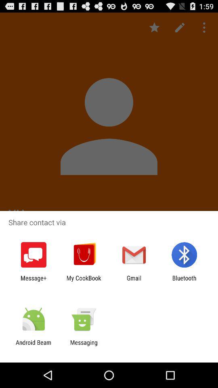 The height and width of the screenshot is (388, 218). I want to click on open icon next to the my cookbook icon, so click(34, 281).